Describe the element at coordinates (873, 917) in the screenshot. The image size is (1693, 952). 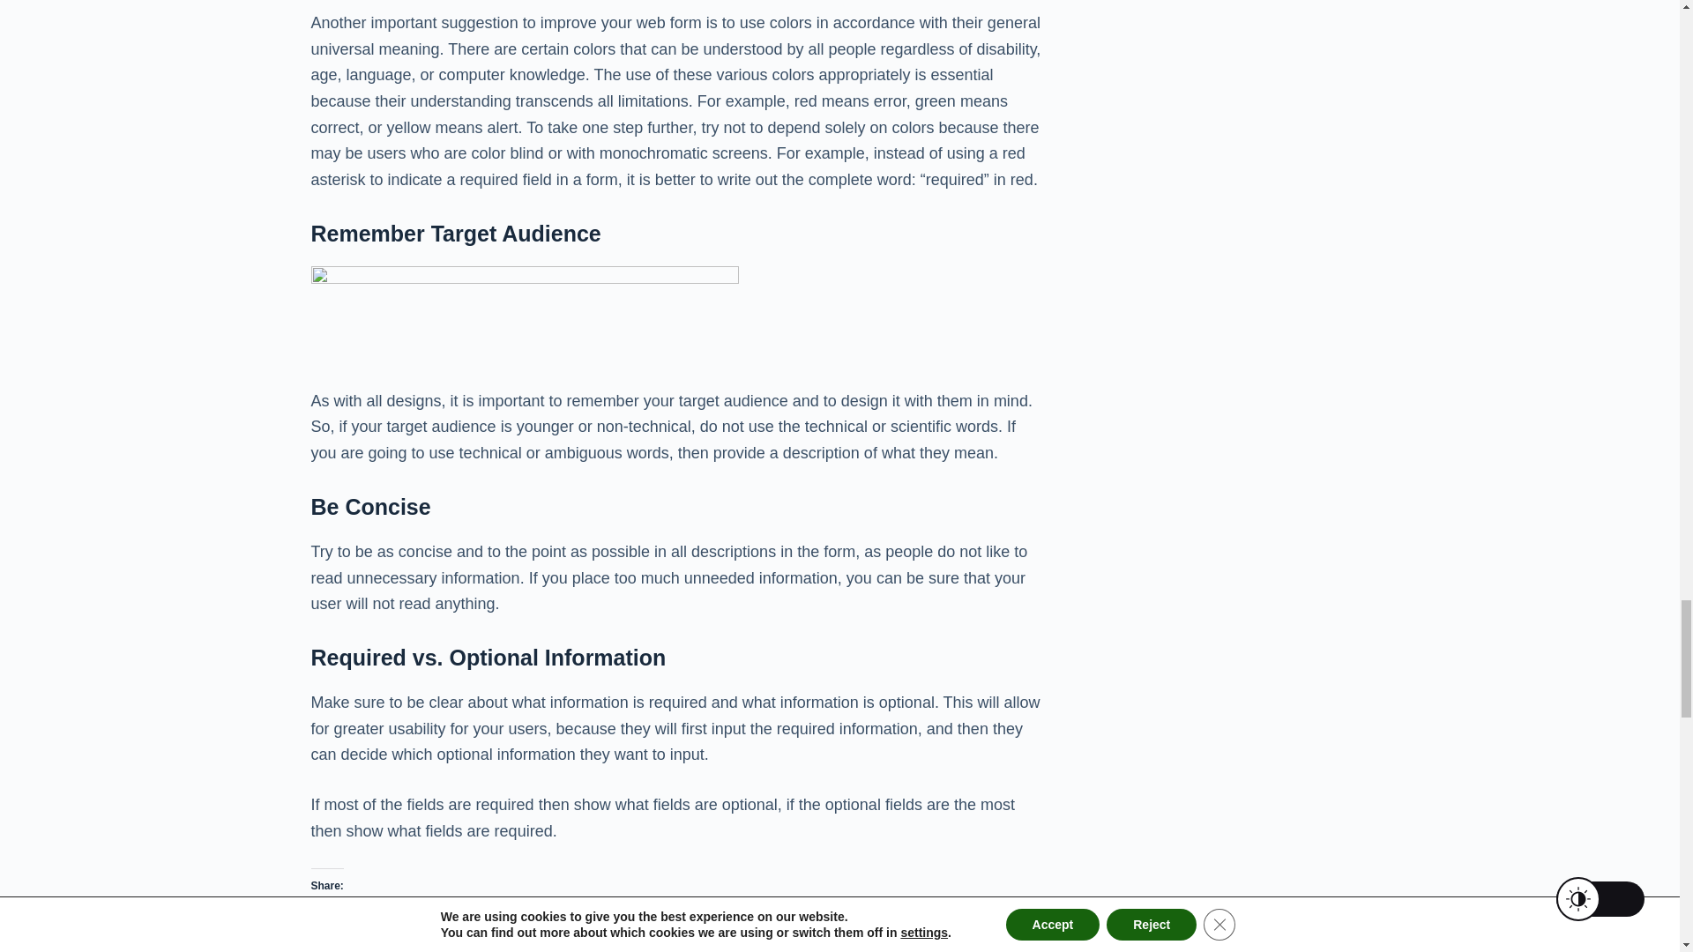
I see `WhatsApp` at that location.